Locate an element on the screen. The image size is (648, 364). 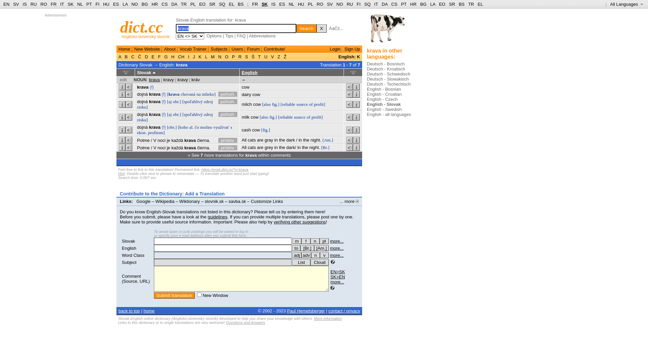
CH is located at coordinates (181, 57).